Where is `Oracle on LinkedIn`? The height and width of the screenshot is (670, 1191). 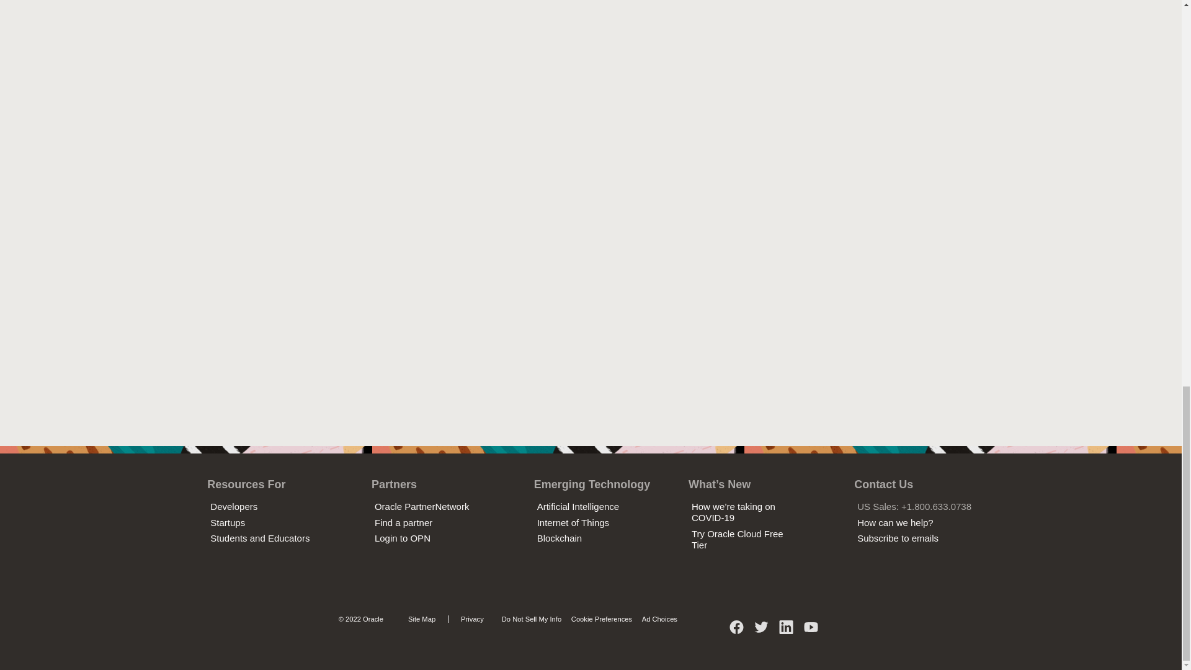 Oracle on LinkedIn is located at coordinates (787, 632).